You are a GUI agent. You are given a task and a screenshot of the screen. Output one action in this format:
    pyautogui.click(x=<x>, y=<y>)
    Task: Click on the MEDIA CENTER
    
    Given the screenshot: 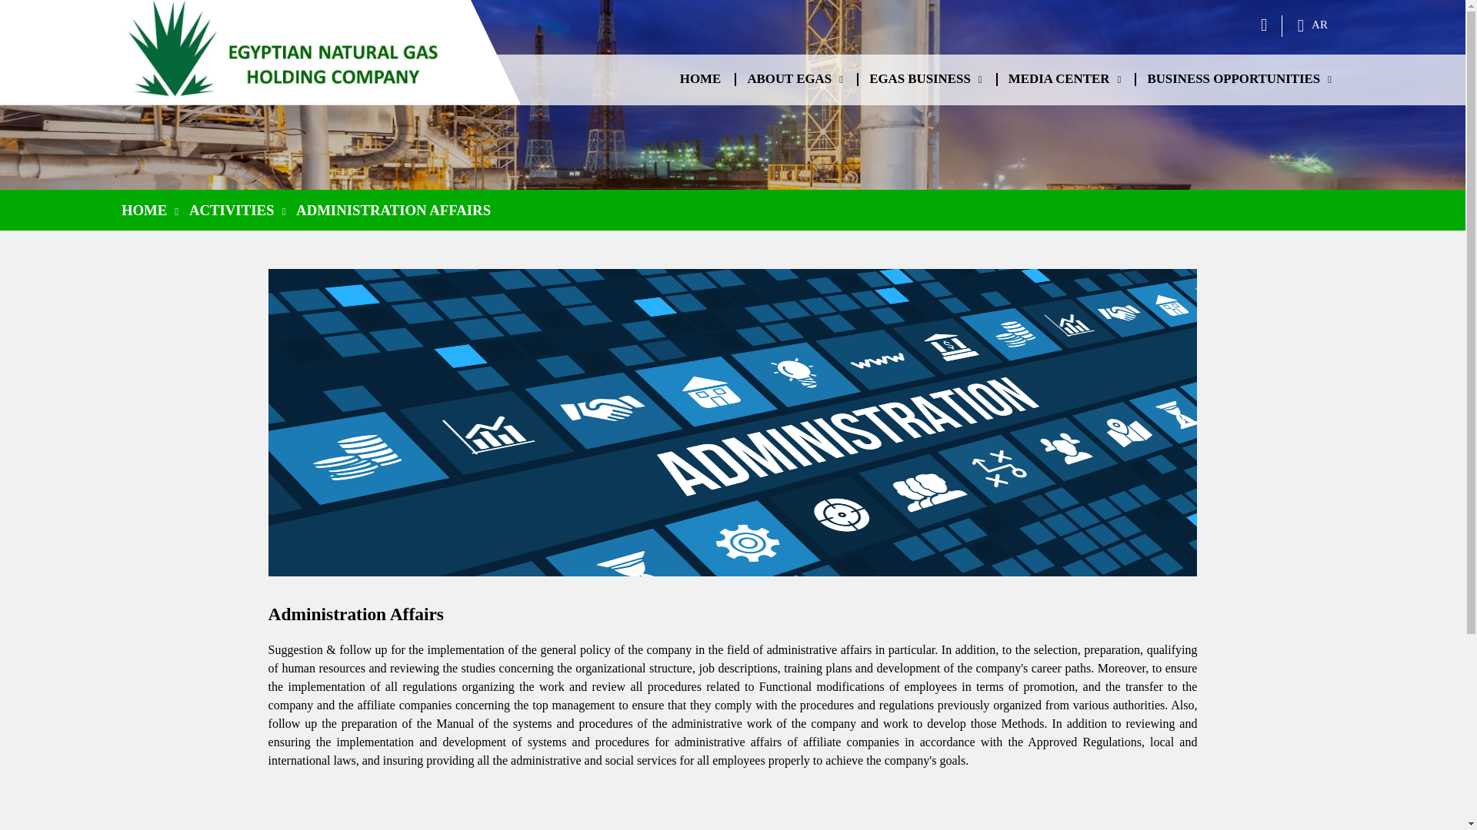 What is the action you would take?
    pyautogui.click(x=1064, y=80)
    